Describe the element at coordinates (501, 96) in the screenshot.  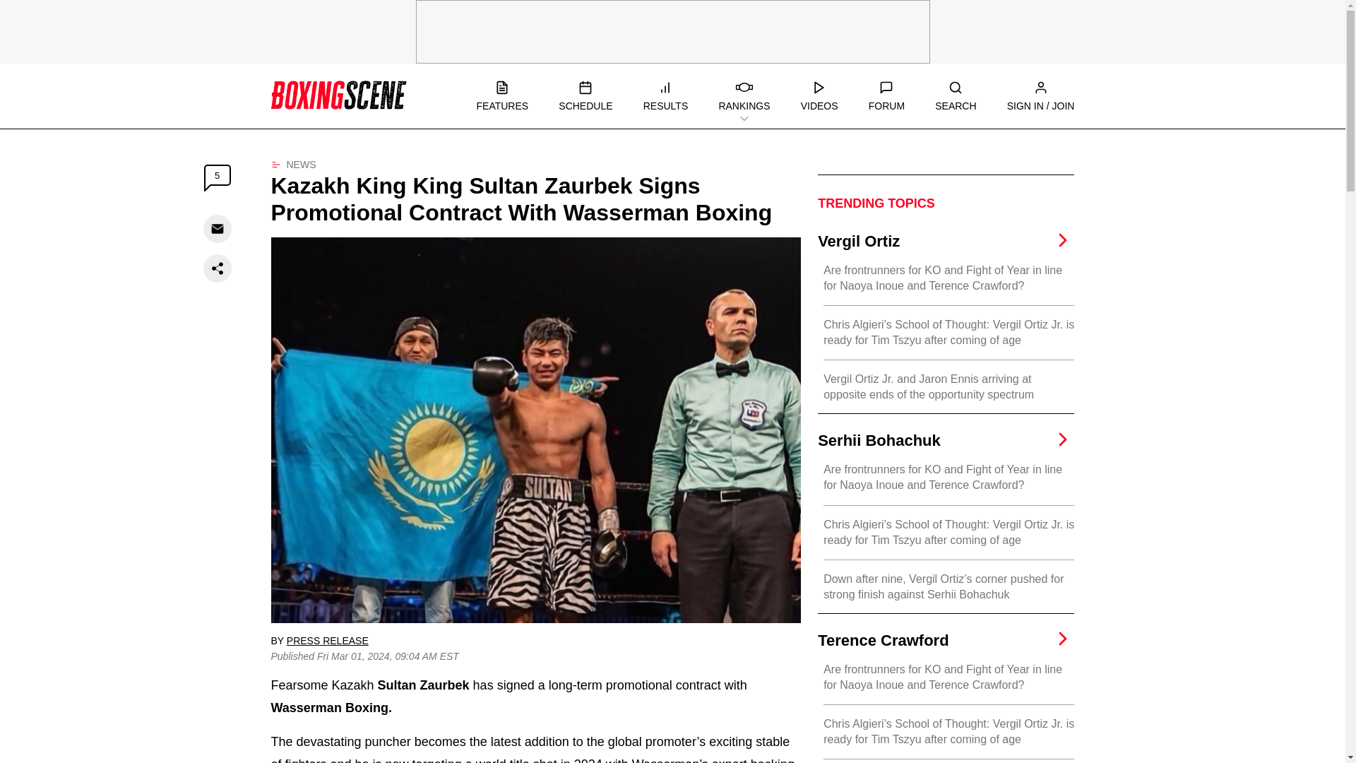
I see `FEATURES` at that location.